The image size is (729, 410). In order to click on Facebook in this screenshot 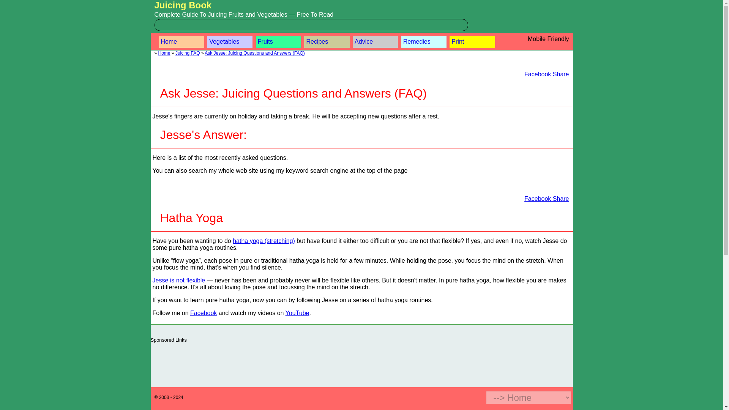, I will do `click(204, 313)`.